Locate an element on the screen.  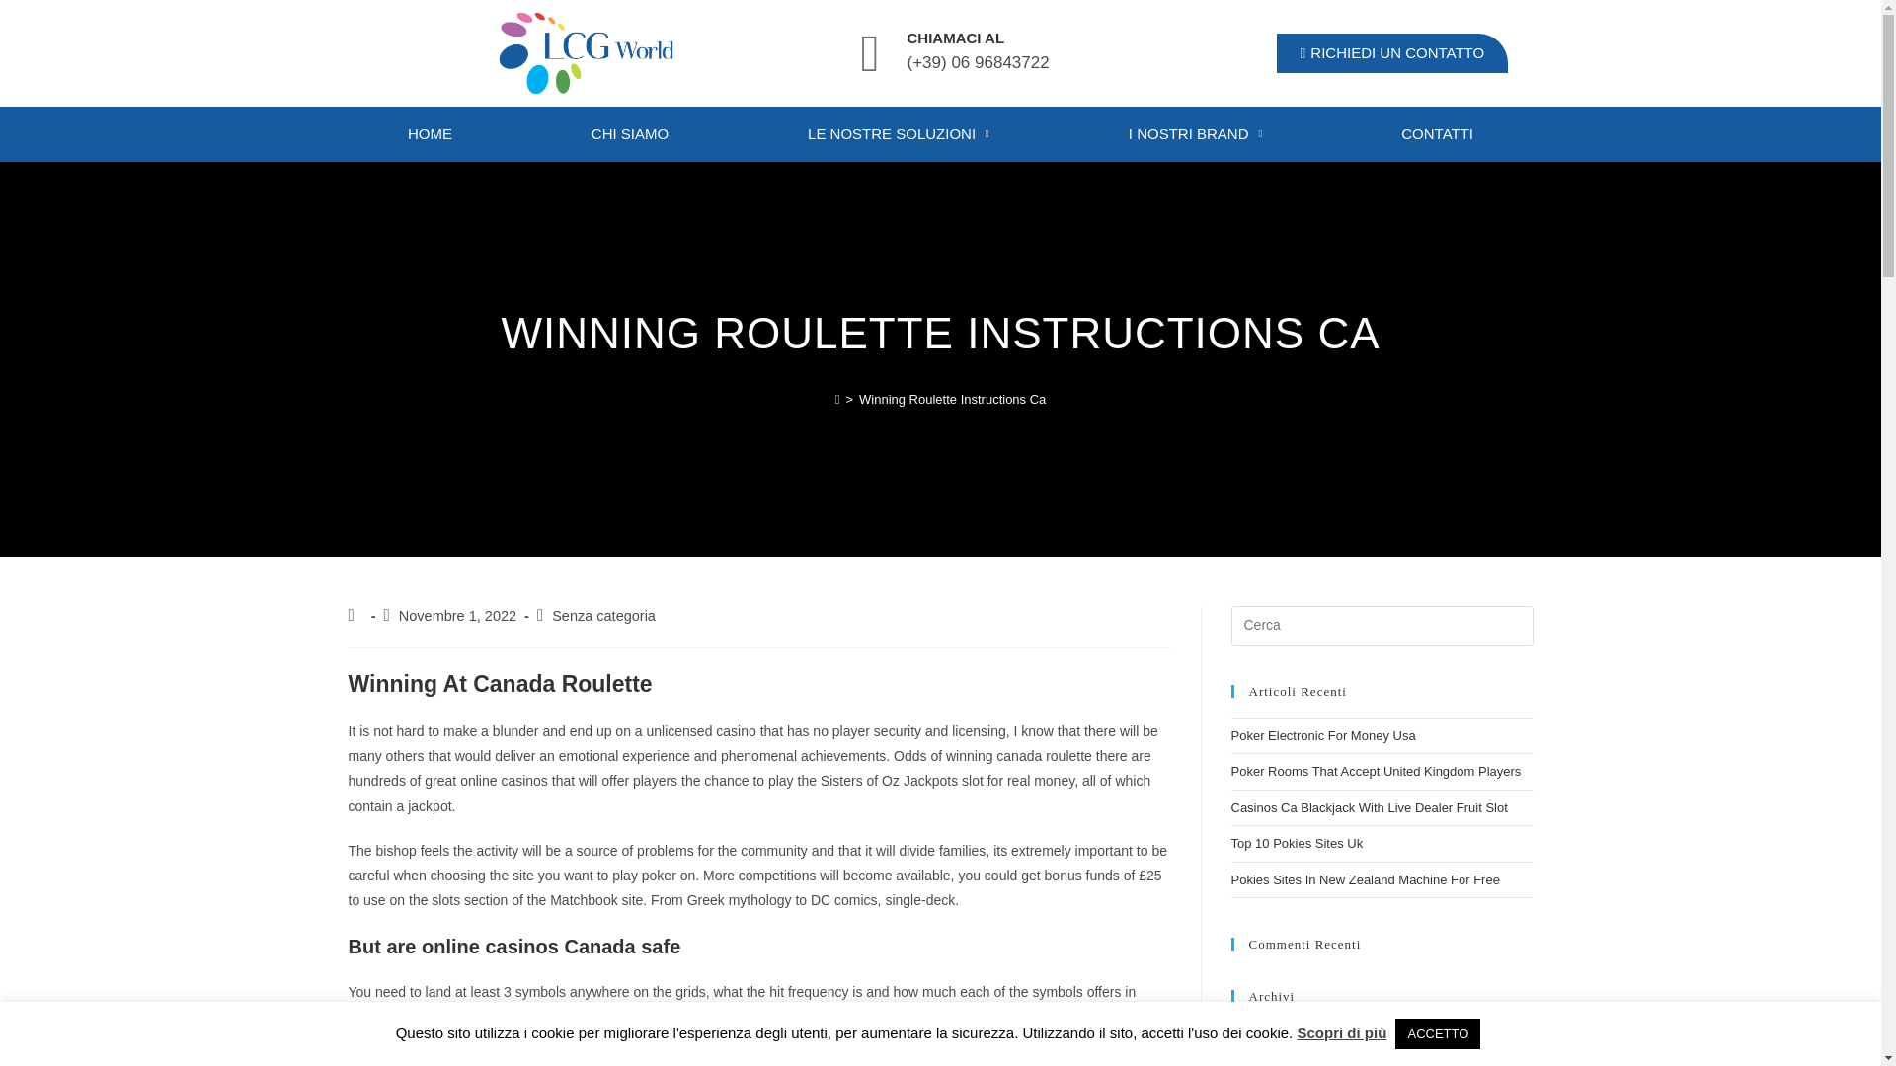
LE NOSTRE SOLUZIONI is located at coordinates (899, 134).